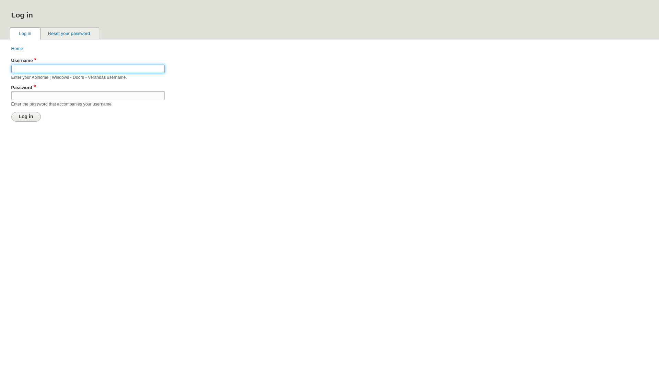  Describe the element at coordinates (17, 49) in the screenshot. I see `Home` at that location.